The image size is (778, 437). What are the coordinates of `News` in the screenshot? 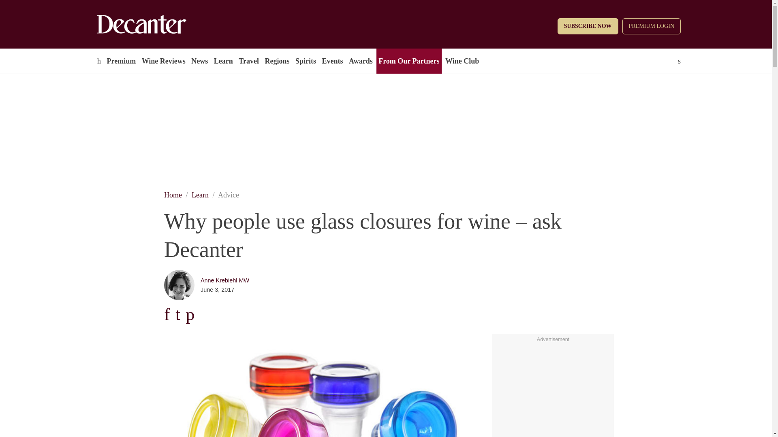 It's located at (199, 61).